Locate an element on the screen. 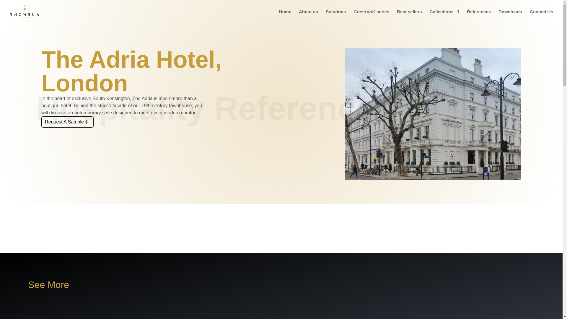 The width and height of the screenshot is (567, 319). Collections is located at coordinates (444, 17).